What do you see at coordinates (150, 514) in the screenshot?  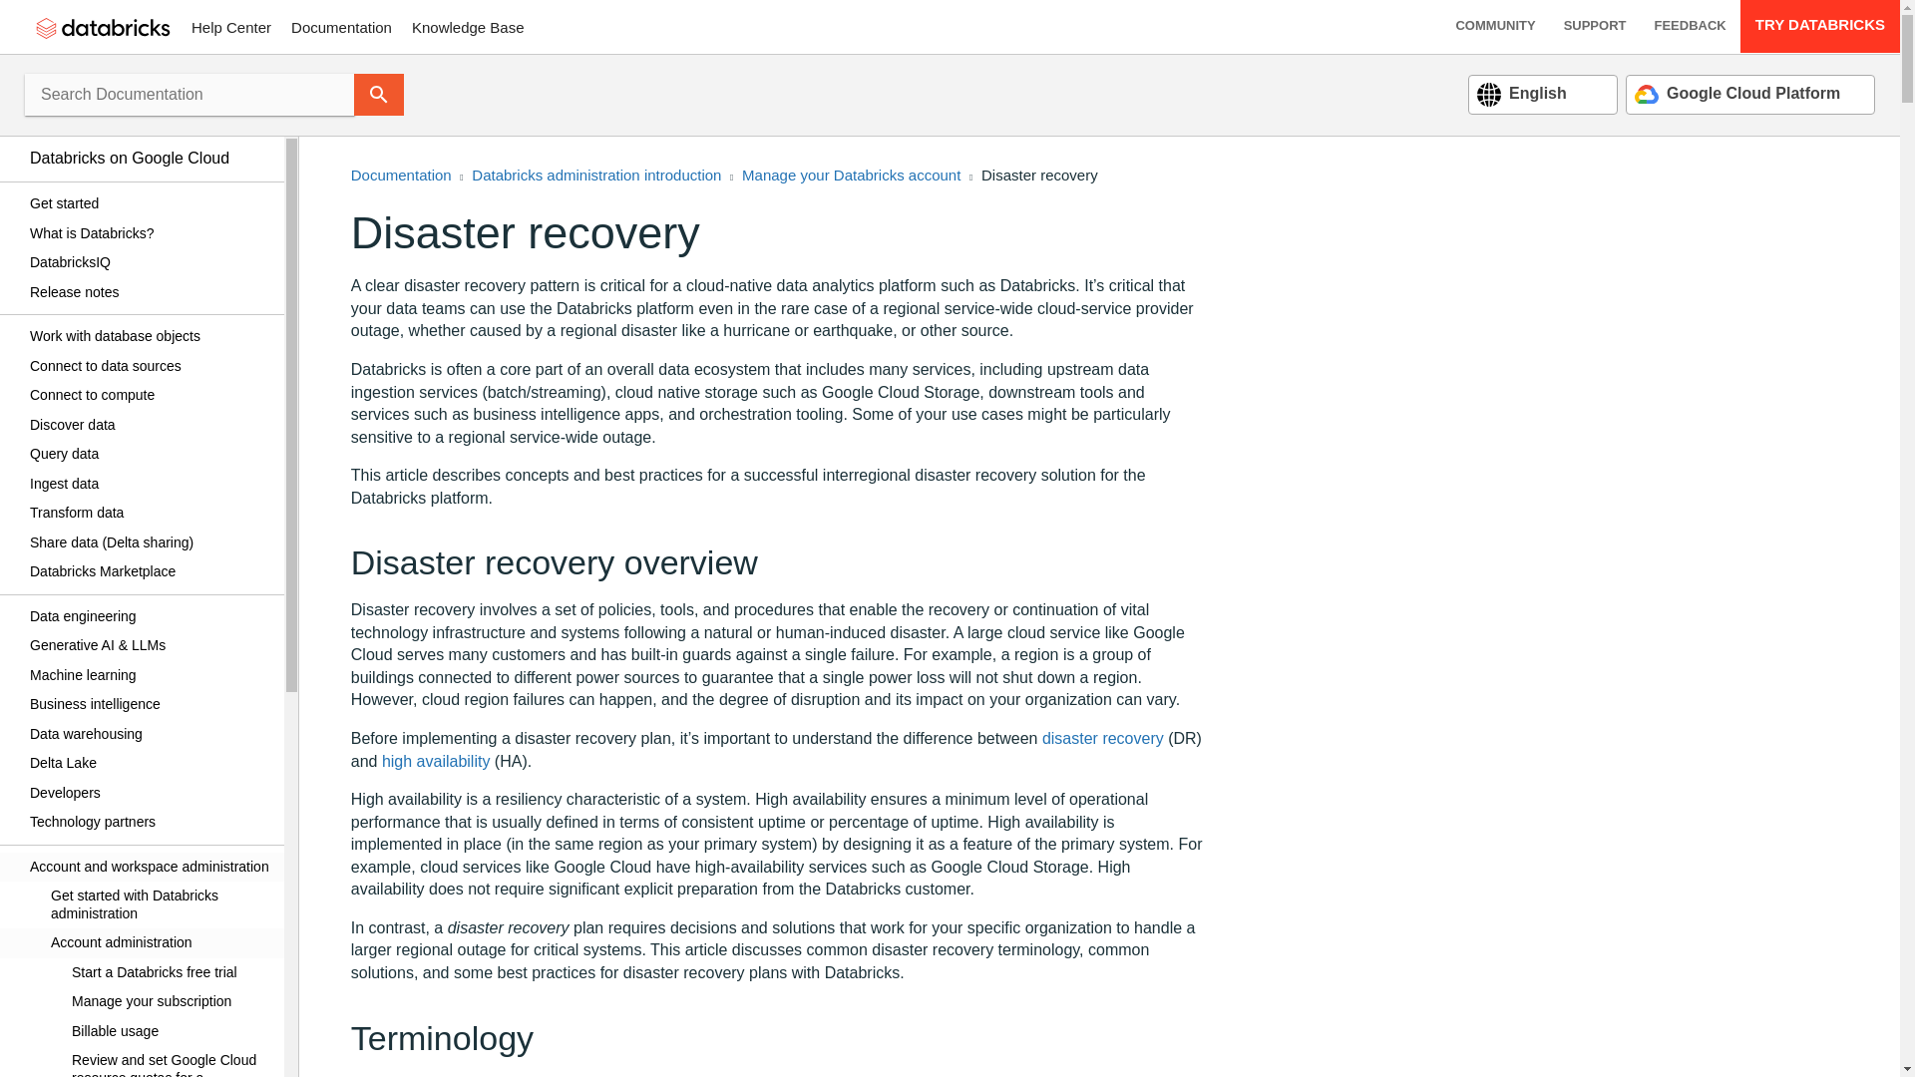 I see `Transform data` at bounding box center [150, 514].